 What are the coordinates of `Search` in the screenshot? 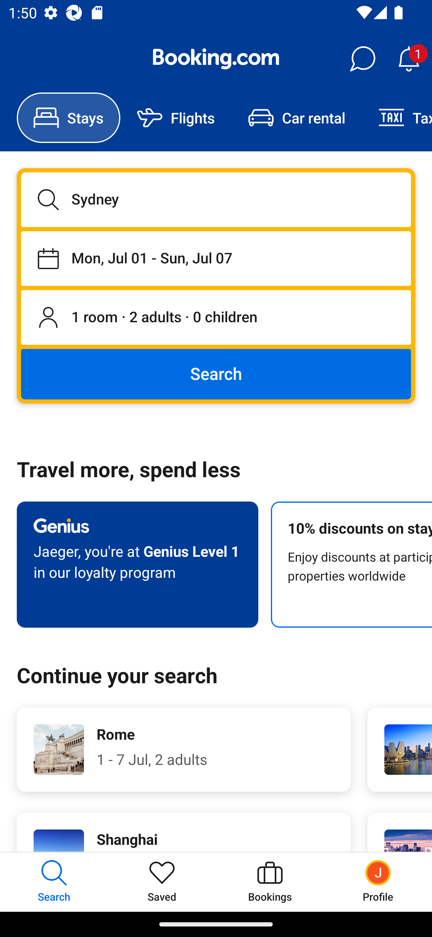 It's located at (216, 374).